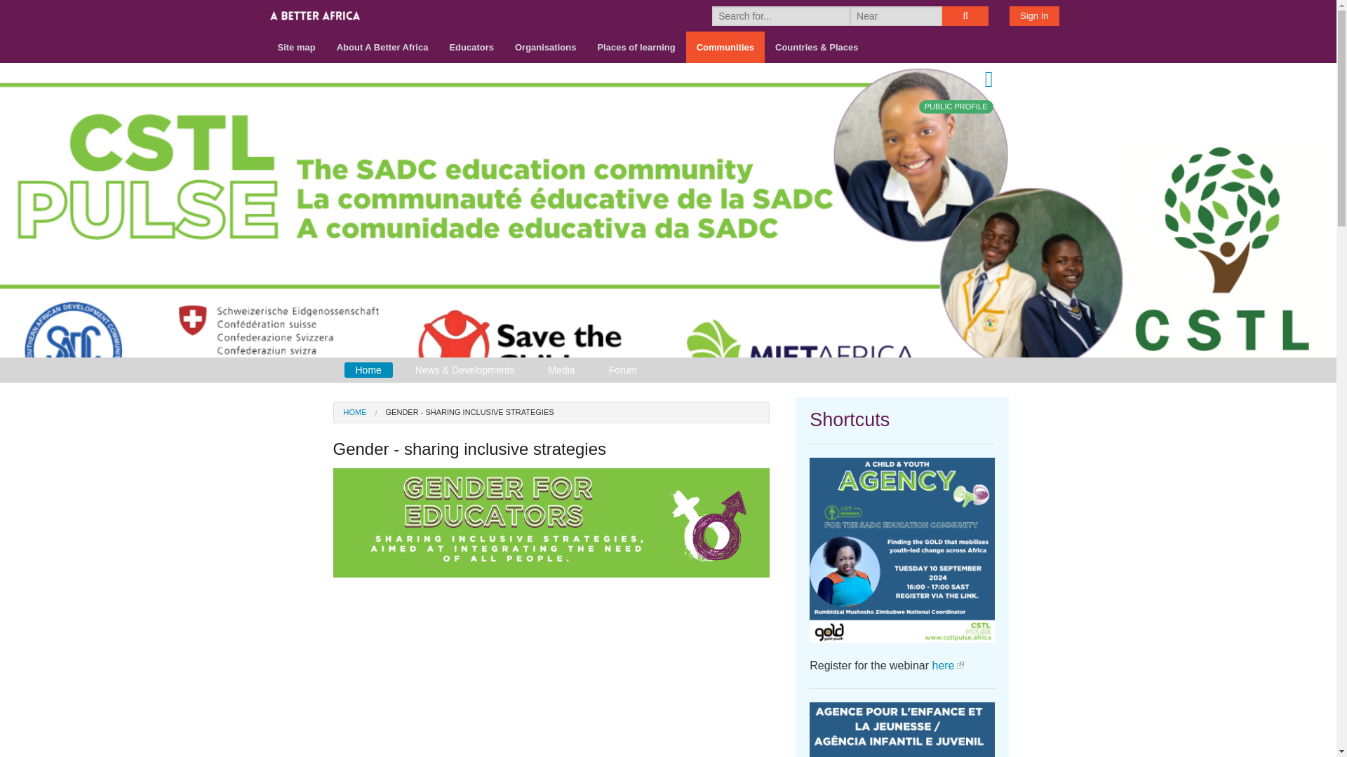 The width and height of the screenshot is (1347, 757). I want to click on here, so click(947, 664).